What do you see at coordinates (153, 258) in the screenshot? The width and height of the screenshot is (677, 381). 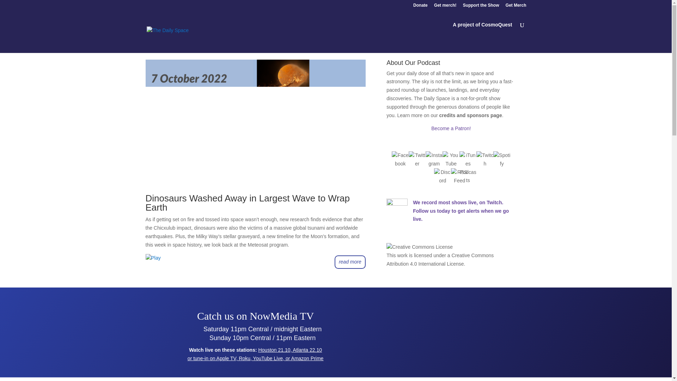 I see `Play` at bounding box center [153, 258].